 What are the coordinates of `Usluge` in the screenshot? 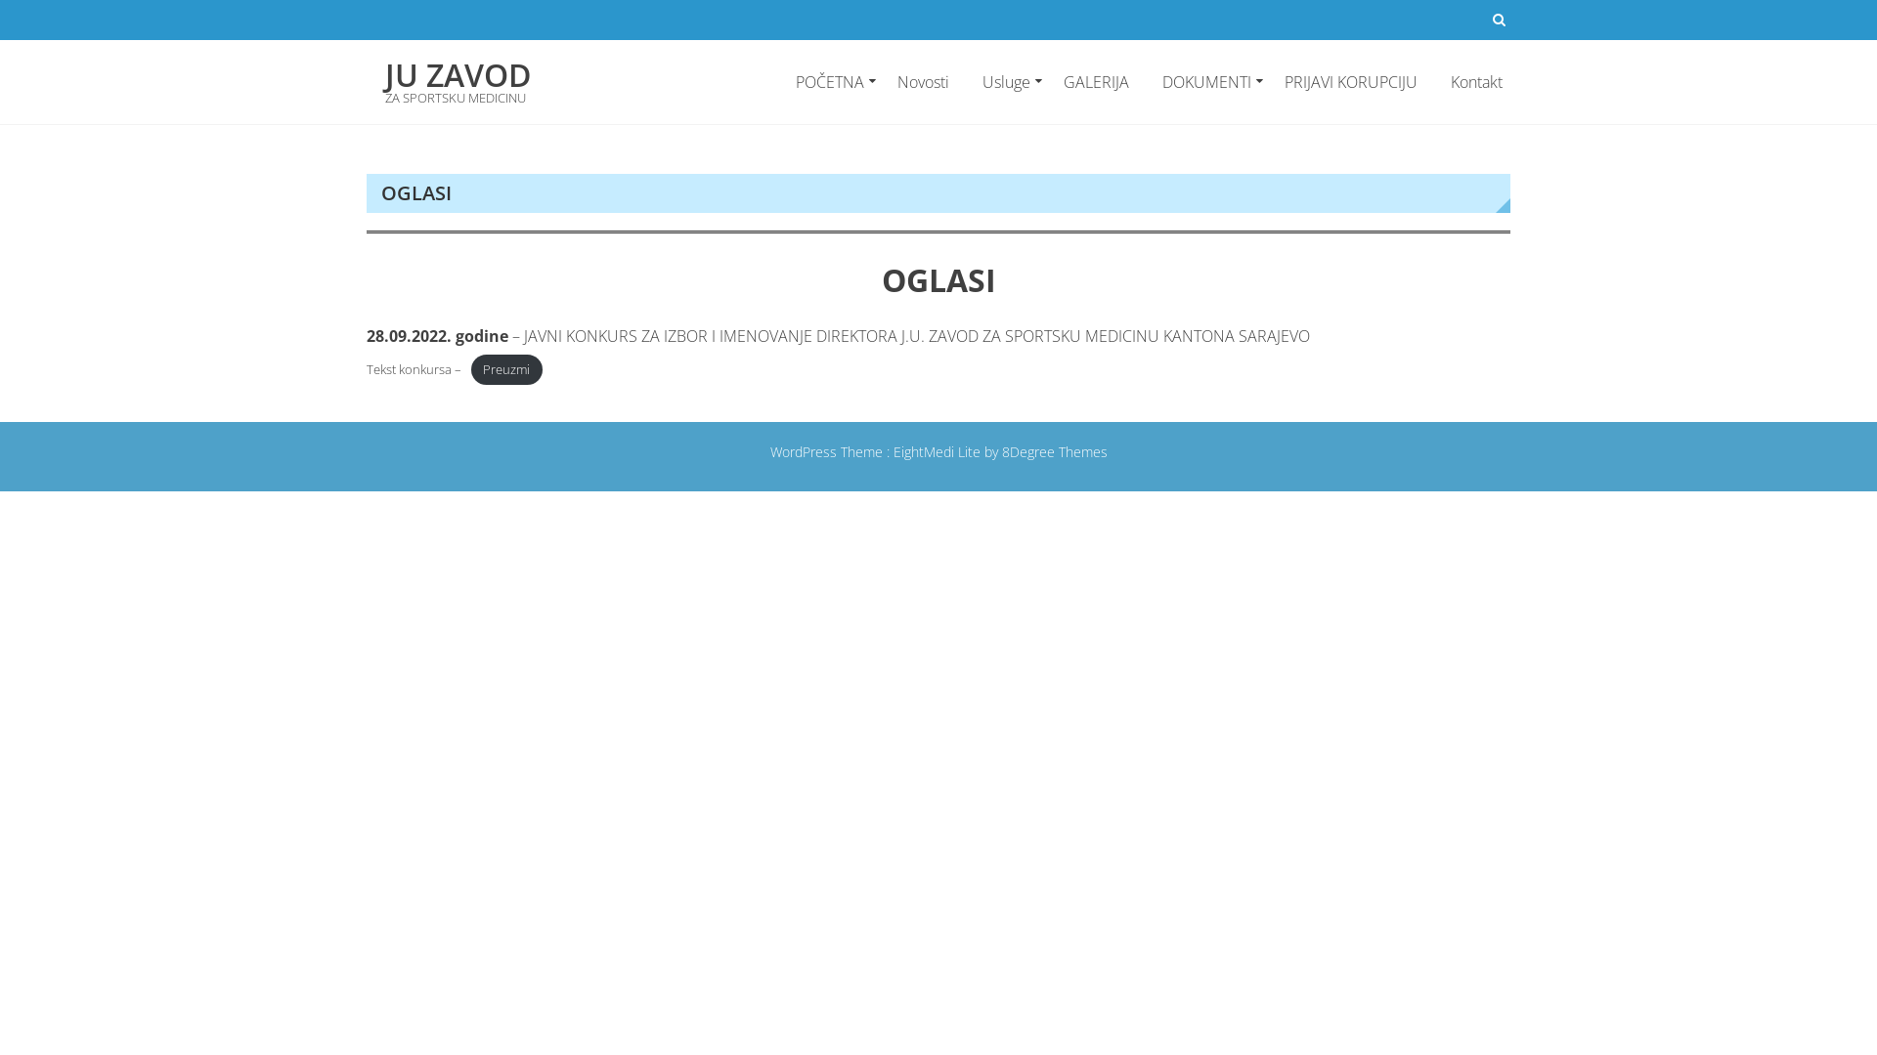 It's located at (1007, 82).